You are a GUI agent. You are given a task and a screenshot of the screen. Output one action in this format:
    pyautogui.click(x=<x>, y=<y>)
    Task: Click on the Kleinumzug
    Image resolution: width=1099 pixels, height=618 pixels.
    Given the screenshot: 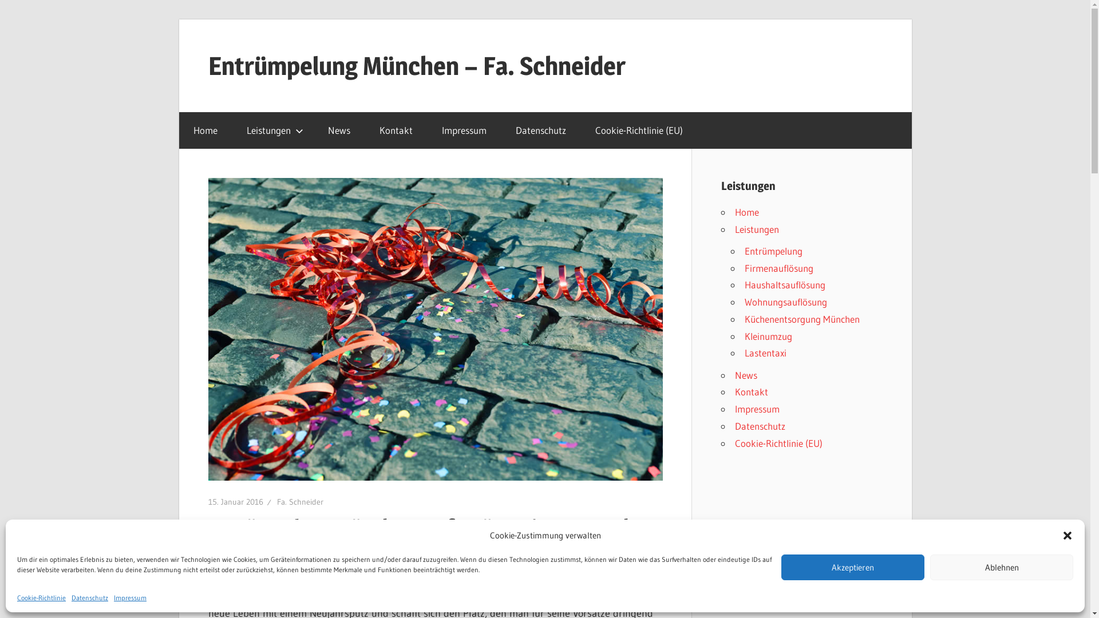 What is the action you would take?
    pyautogui.click(x=768, y=335)
    